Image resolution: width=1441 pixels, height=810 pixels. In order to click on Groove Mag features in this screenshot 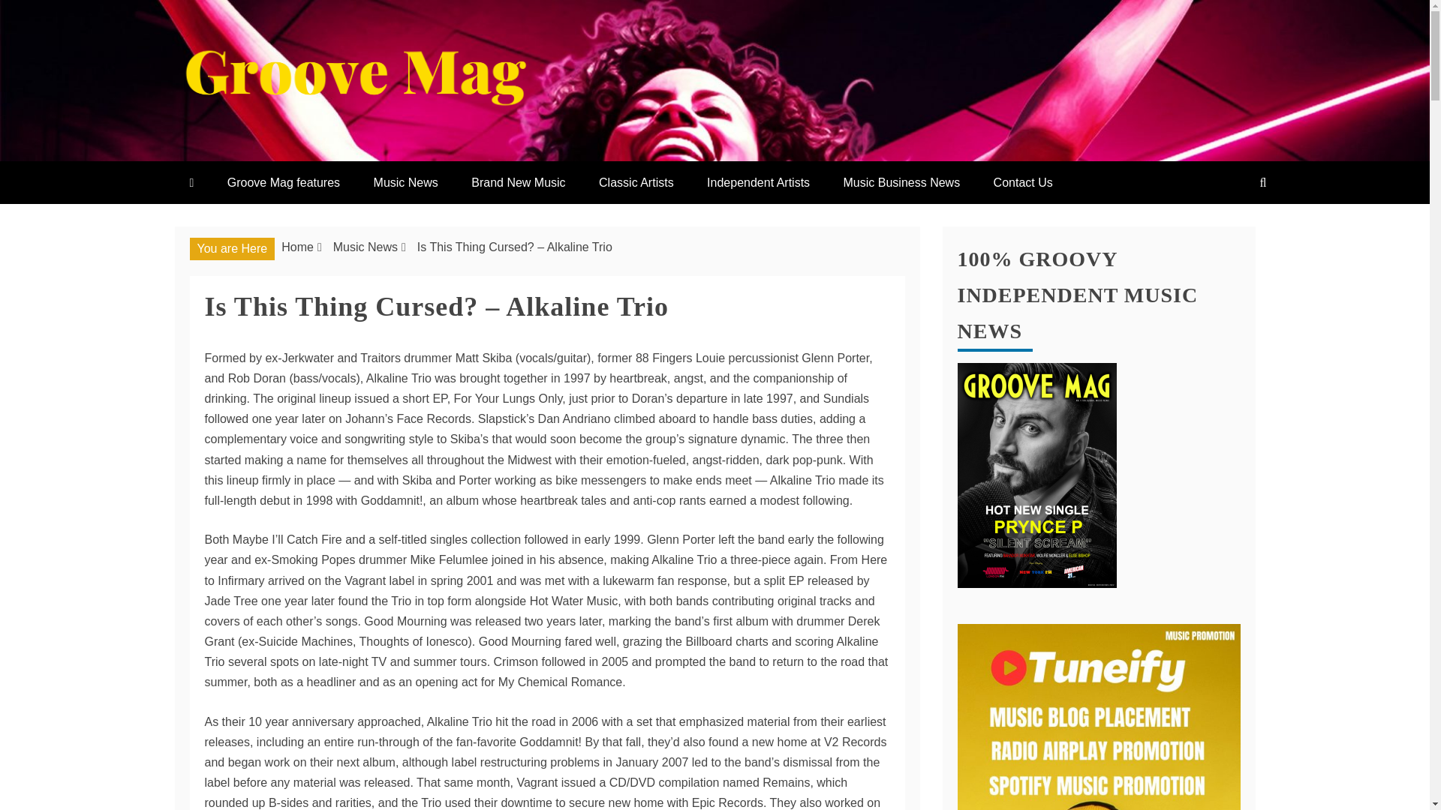, I will do `click(283, 182)`.